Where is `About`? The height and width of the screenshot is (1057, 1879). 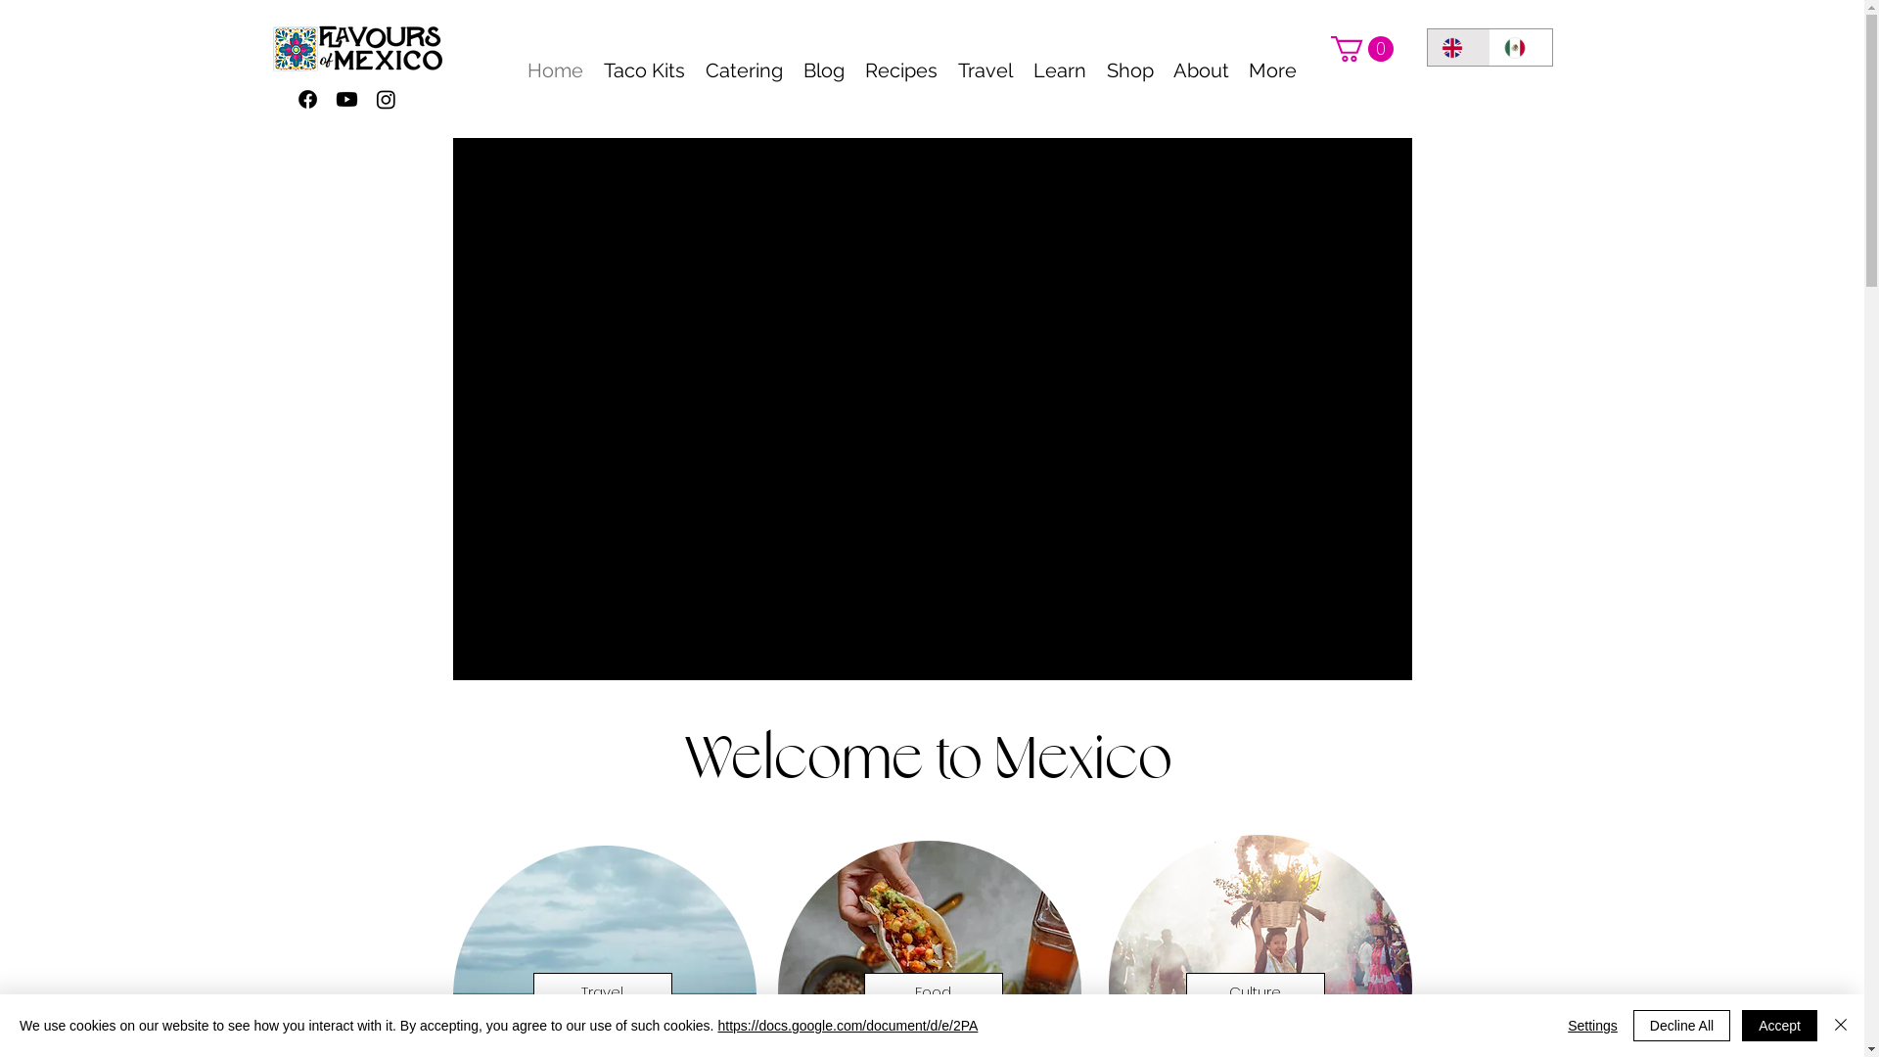
About is located at coordinates (1200, 70).